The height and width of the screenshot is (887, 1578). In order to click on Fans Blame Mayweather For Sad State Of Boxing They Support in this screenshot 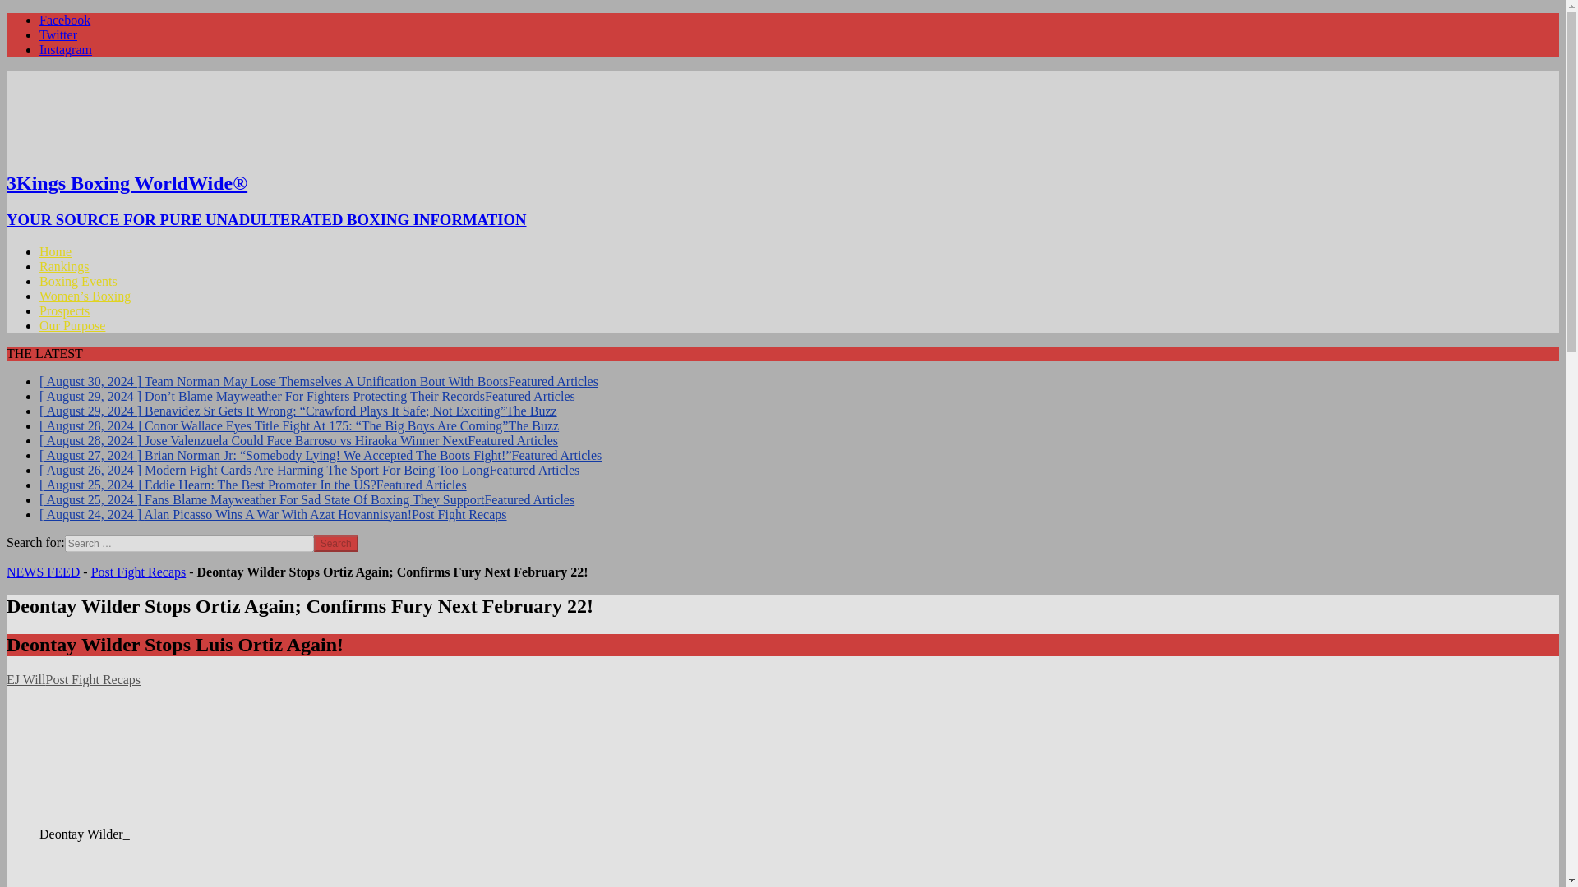, I will do `click(307, 499)`.